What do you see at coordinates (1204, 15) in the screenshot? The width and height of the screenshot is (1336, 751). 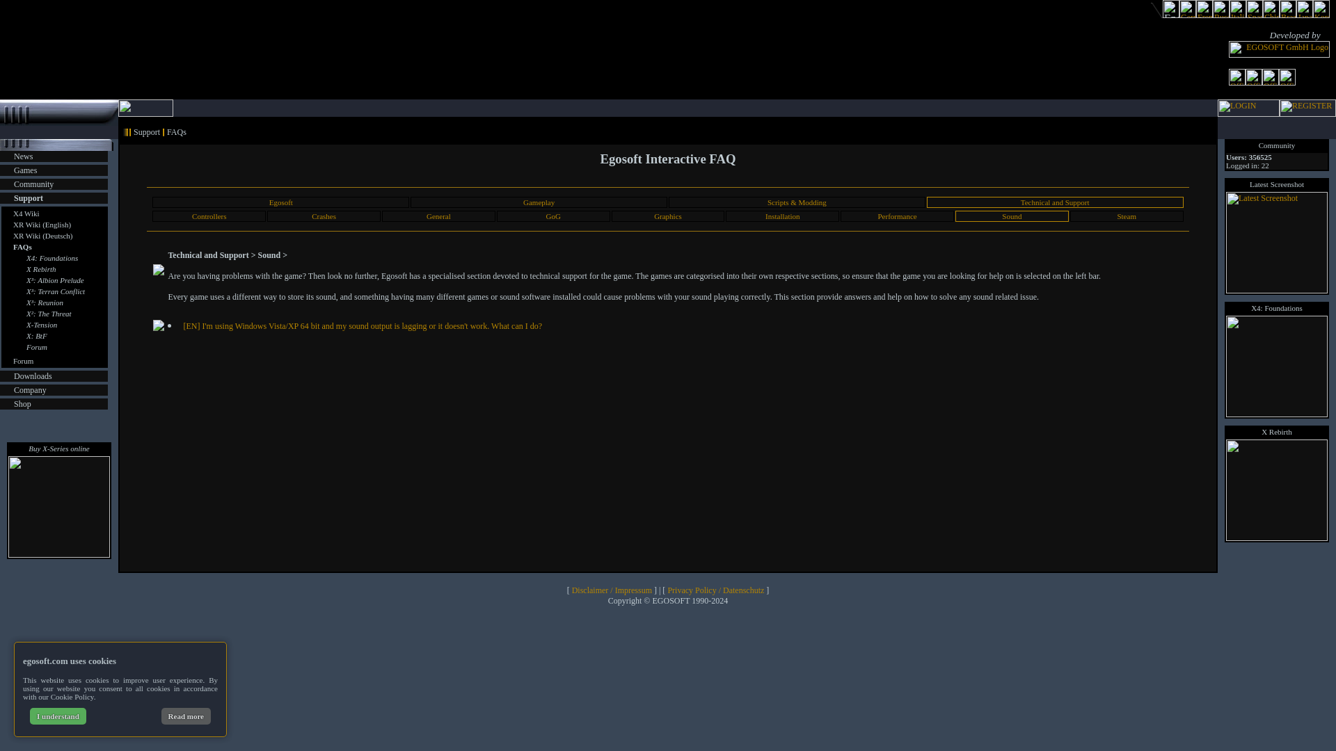 I see `French` at bounding box center [1204, 15].